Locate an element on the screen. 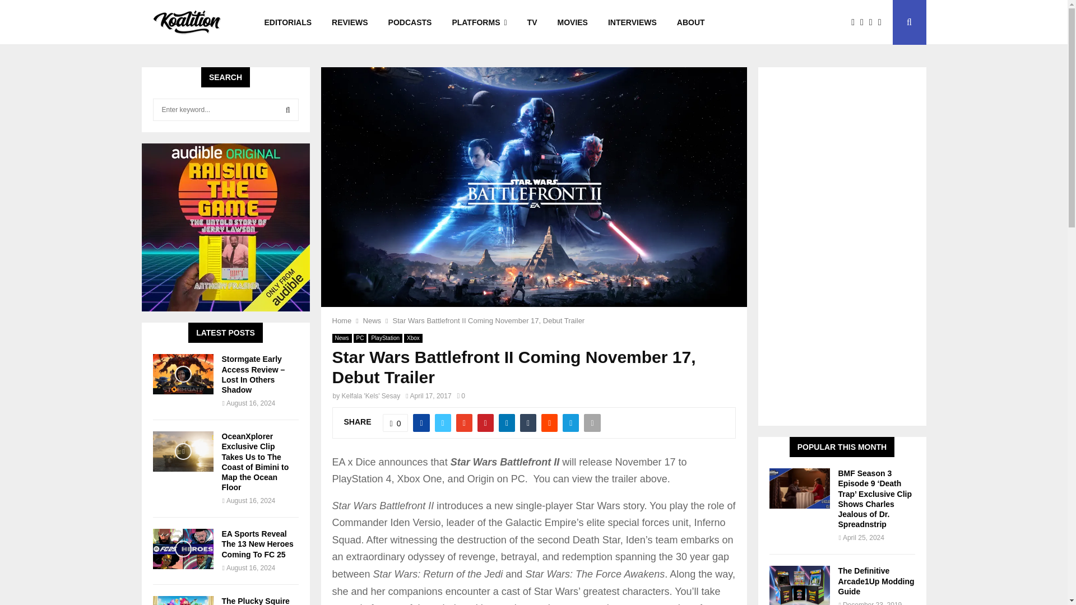 The width and height of the screenshot is (1076, 605). ABOUT is located at coordinates (691, 22).